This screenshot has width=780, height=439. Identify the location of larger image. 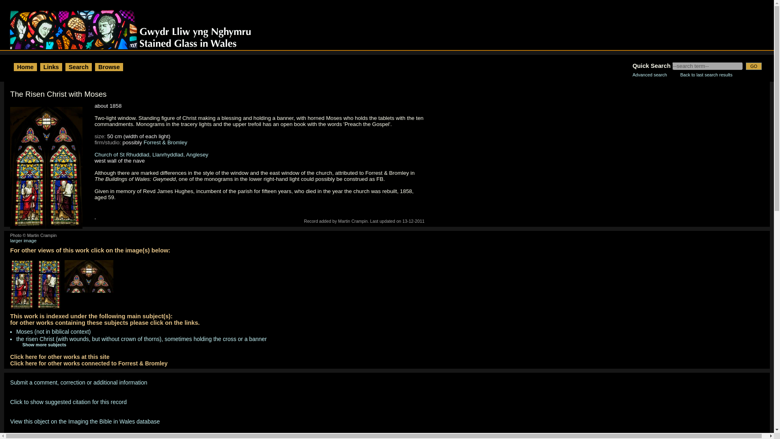
(23, 241).